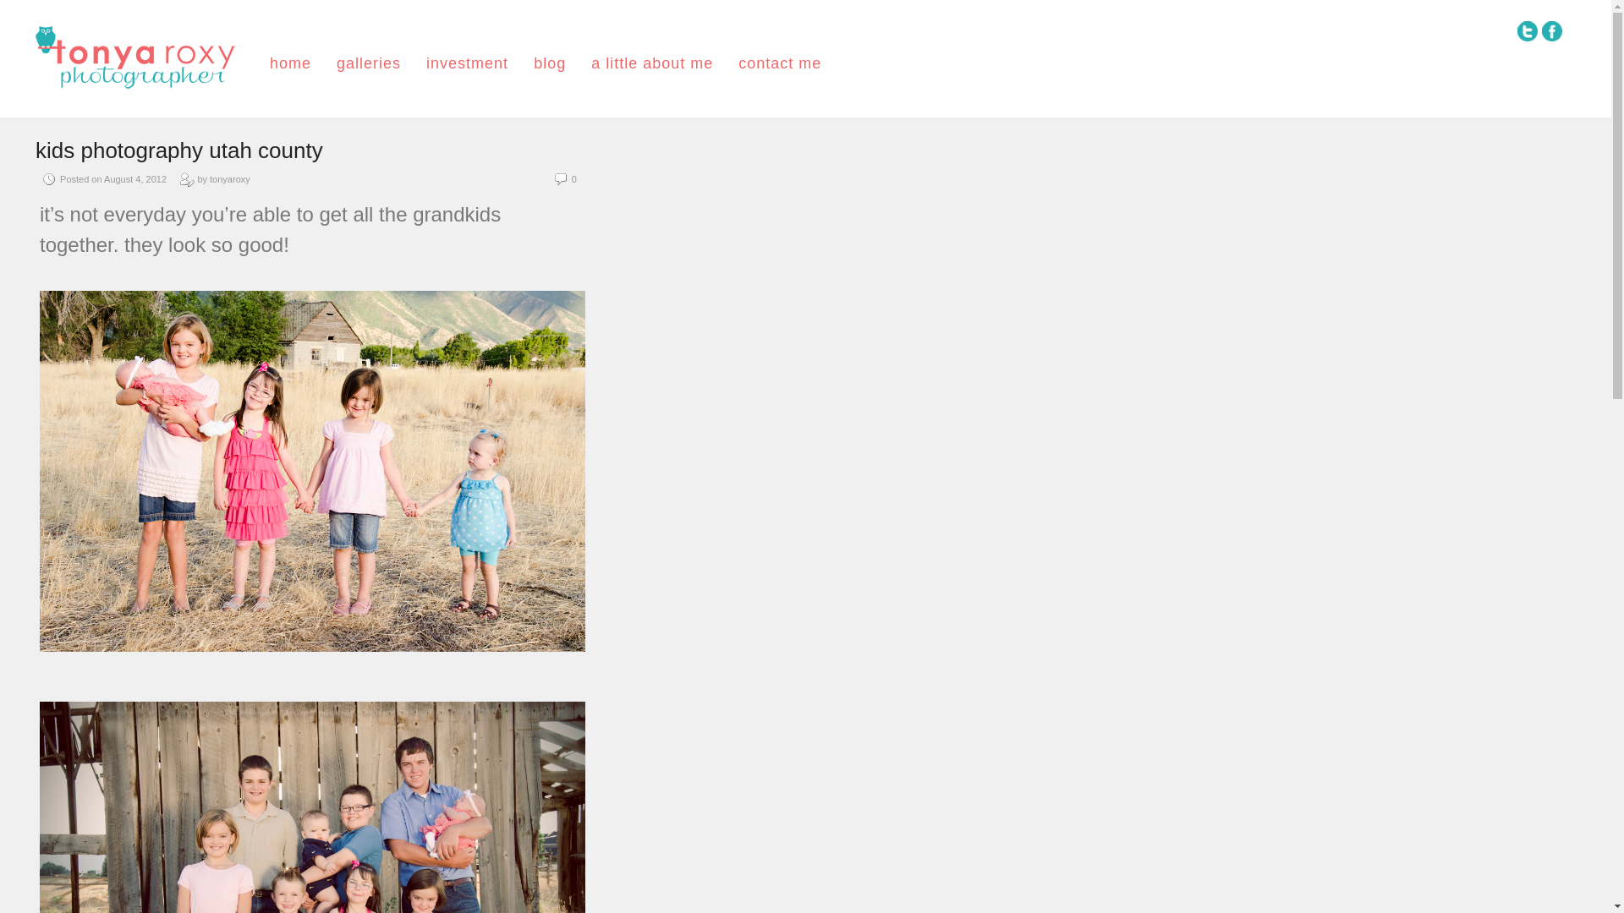 The height and width of the screenshot is (913, 1624). What do you see at coordinates (179, 150) in the screenshot?
I see `Kids Photography Utah County` at bounding box center [179, 150].